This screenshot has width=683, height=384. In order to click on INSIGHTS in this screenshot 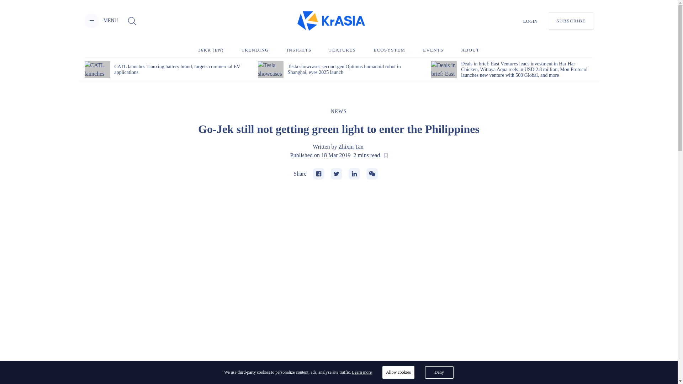, I will do `click(299, 50)`.